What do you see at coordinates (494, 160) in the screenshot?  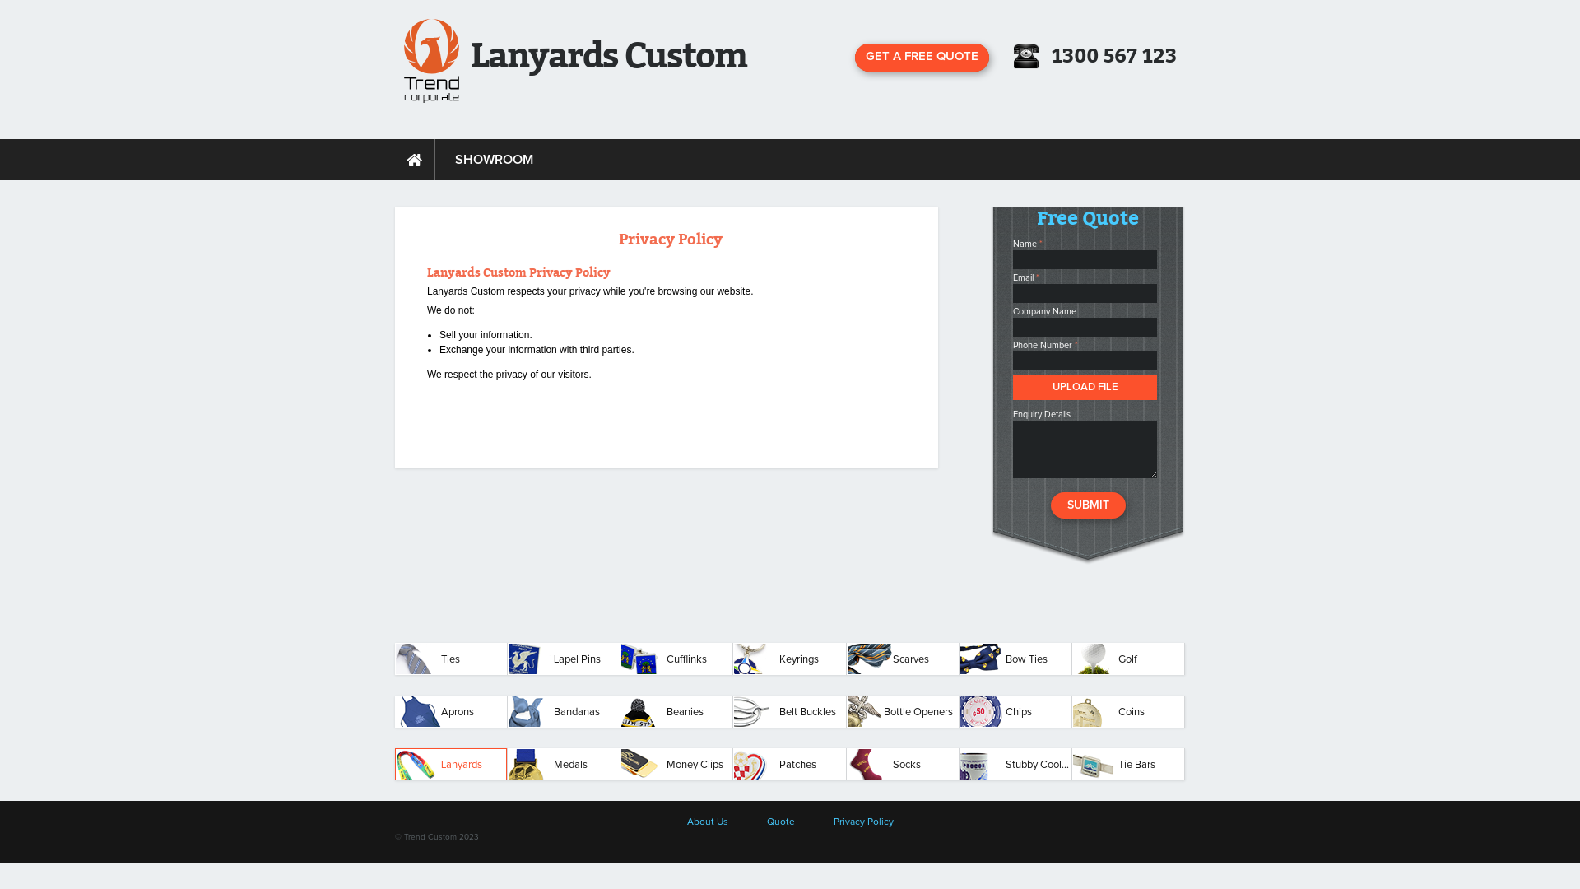 I see `SHOWROOM` at bounding box center [494, 160].